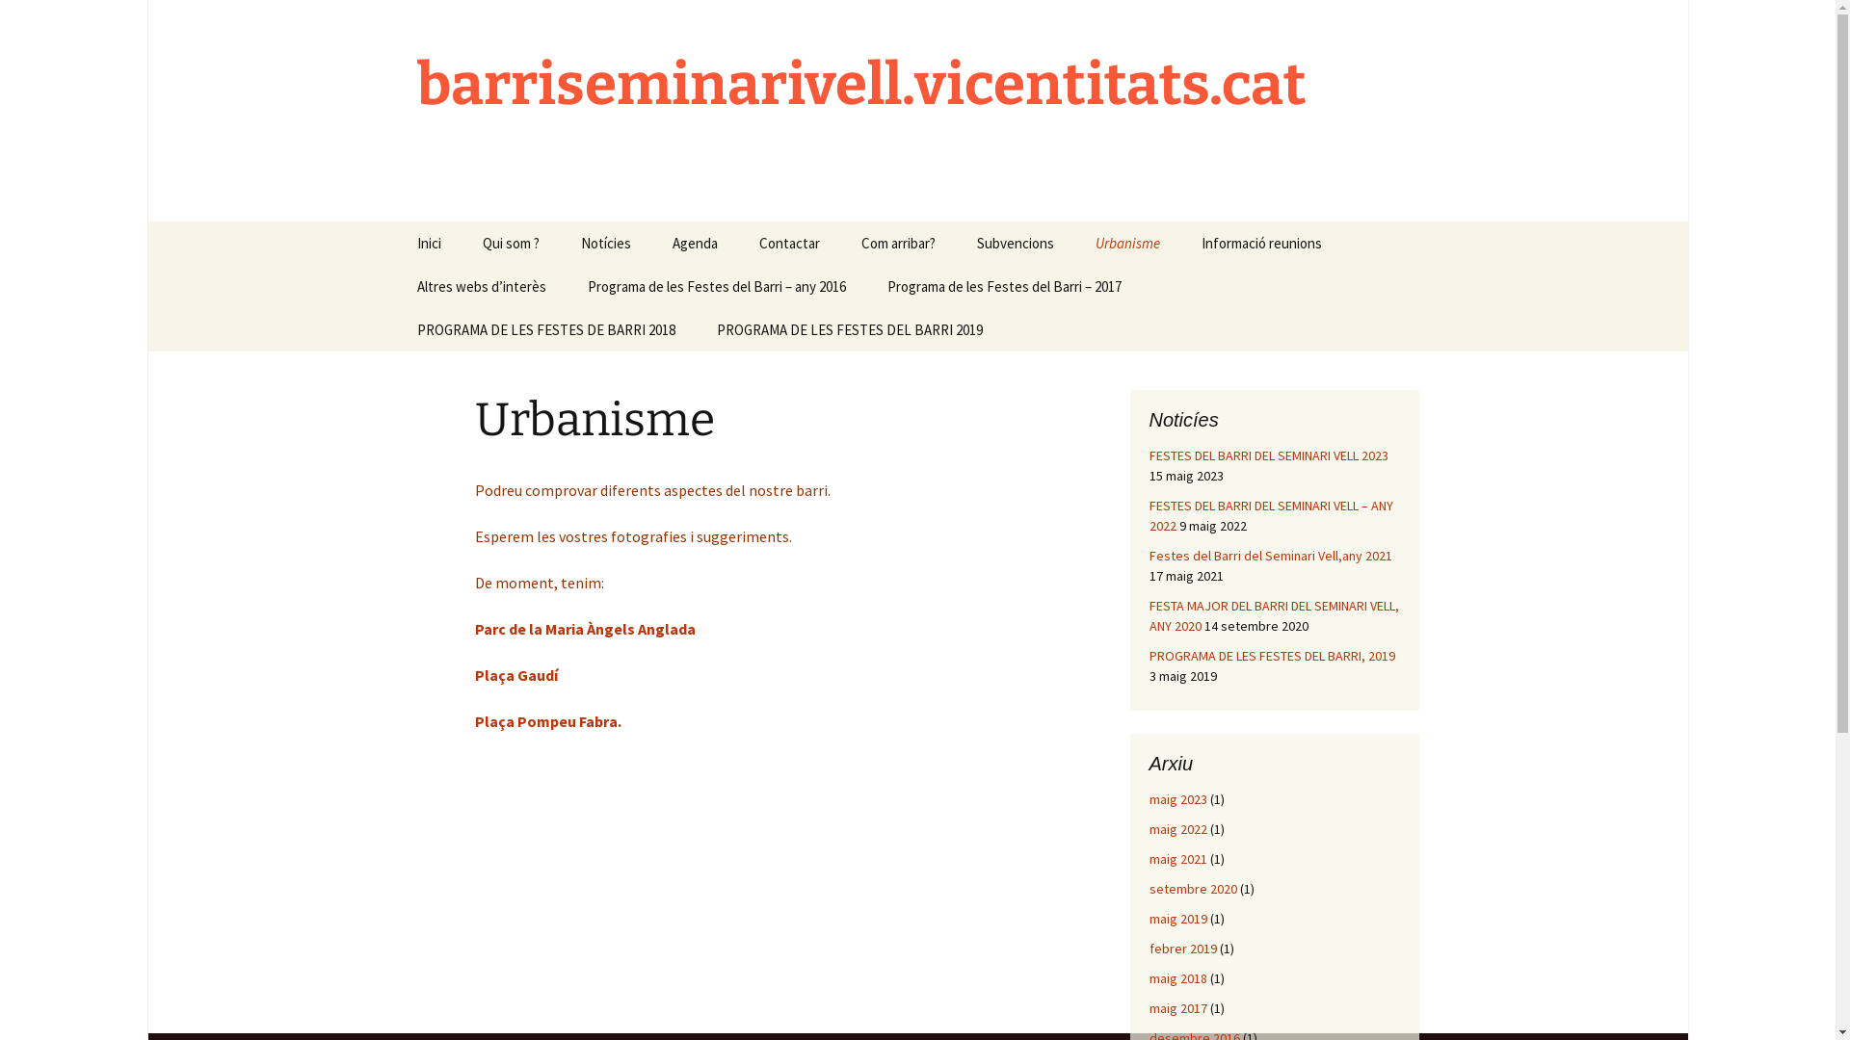  Describe the element at coordinates (1274, 616) in the screenshot. I see `FESTA MAJOR DEL BARRI DEL SEMINARI VELL, ANY 2020` at that location.